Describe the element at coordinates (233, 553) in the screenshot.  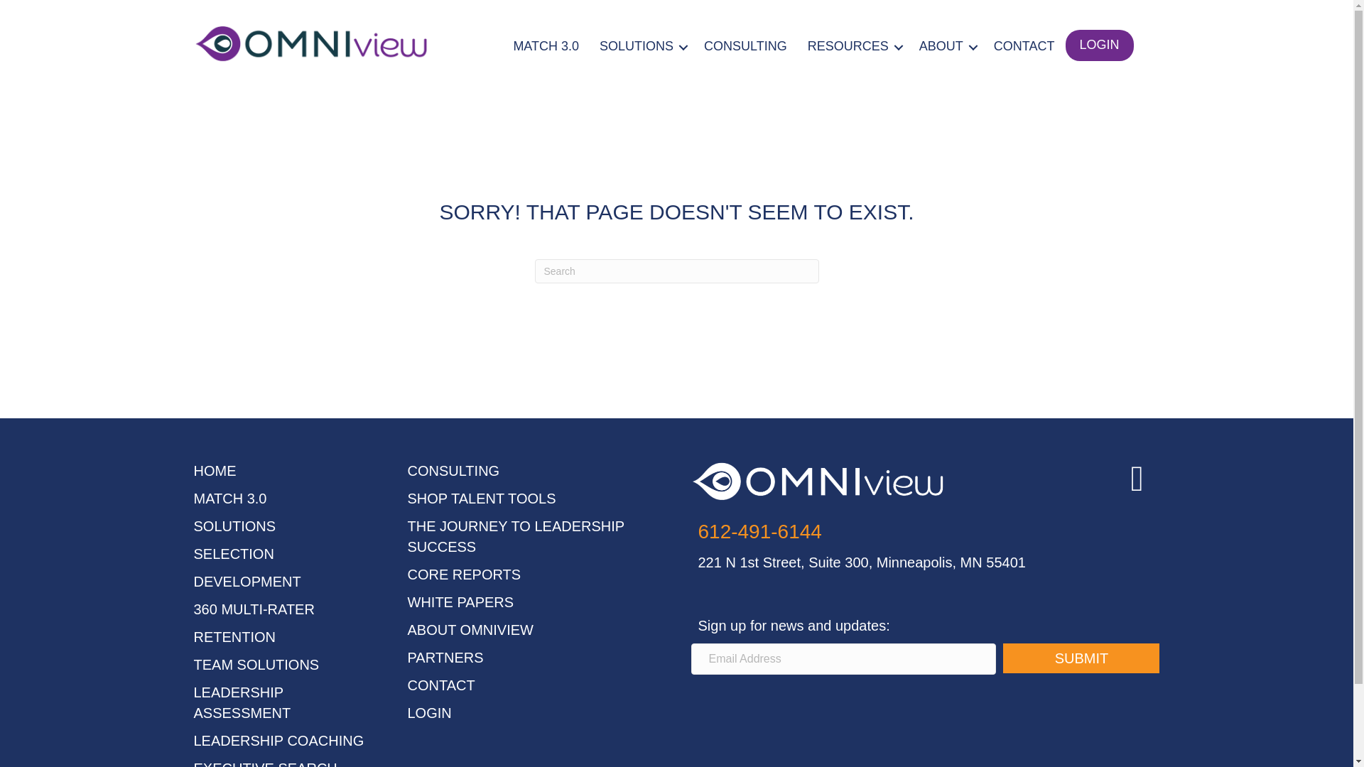
I see `SELECTION` at that location.